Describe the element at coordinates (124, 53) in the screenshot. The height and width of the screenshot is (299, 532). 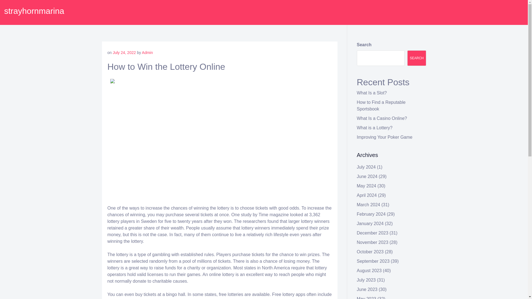
I see `July 24, 2022` at that location.